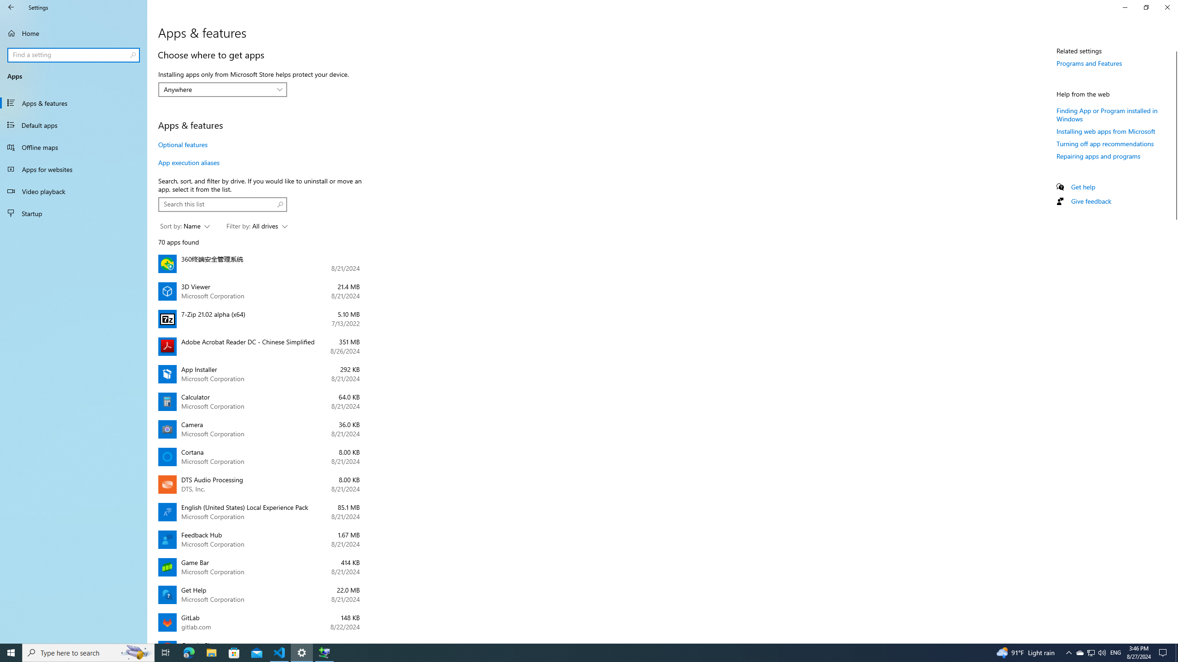 The image size is (1178, 662). I want to click on Show desktop, so click(74, 125).